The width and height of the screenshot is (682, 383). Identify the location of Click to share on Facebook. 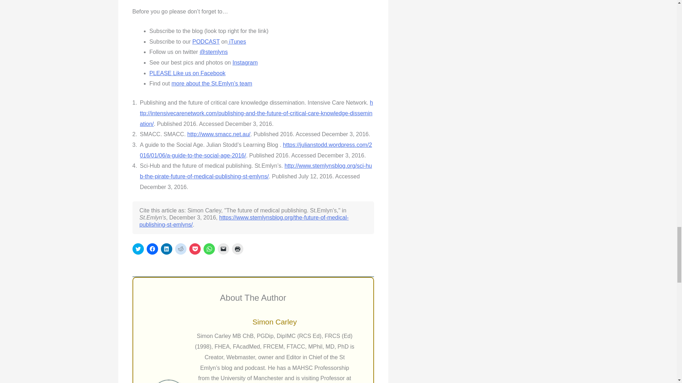
(152, 249).